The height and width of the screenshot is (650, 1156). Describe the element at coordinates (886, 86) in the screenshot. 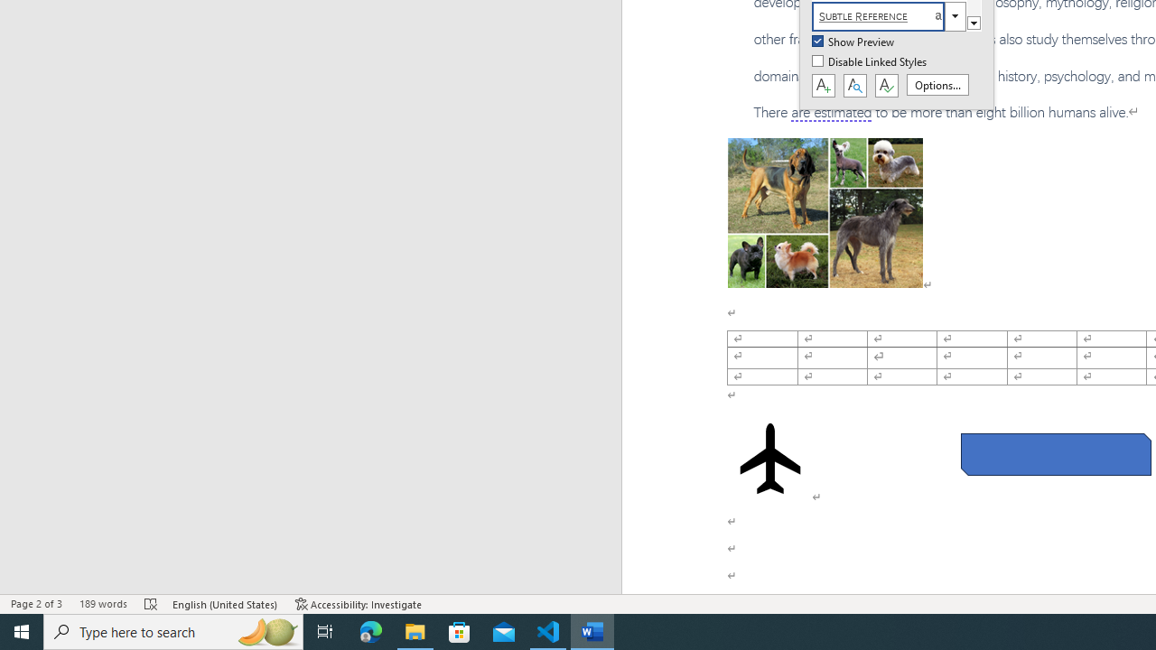

I see `Class: NetUIButton` at that location.